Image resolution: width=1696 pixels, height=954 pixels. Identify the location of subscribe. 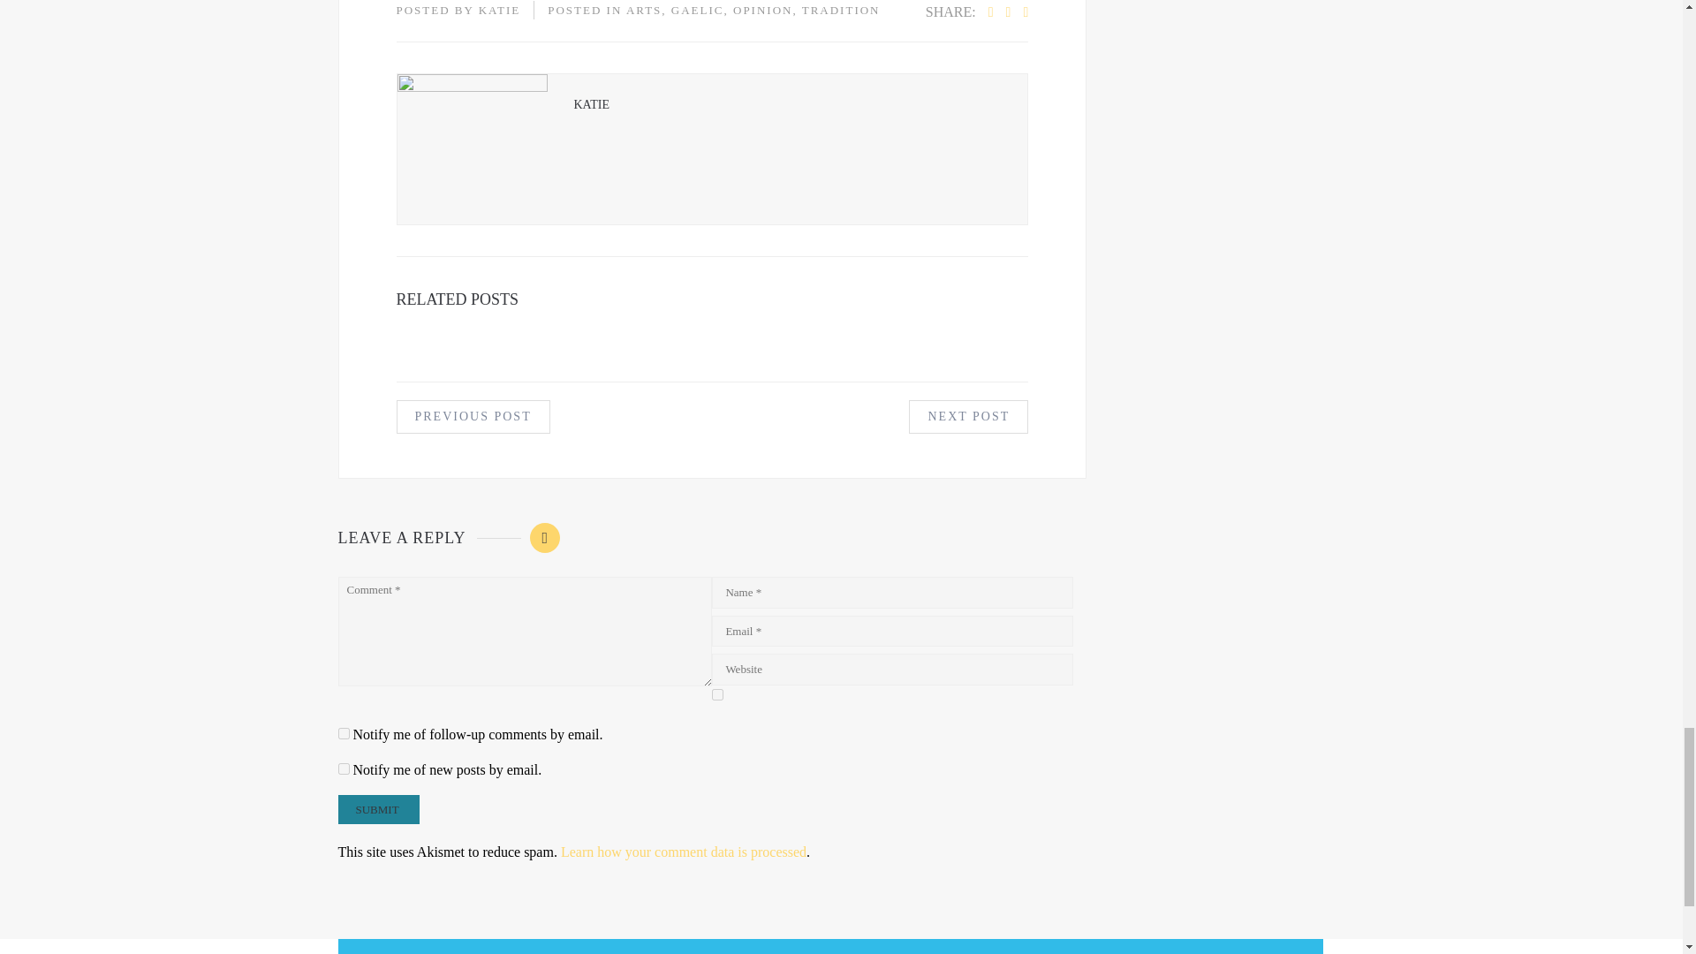
(343, 768).